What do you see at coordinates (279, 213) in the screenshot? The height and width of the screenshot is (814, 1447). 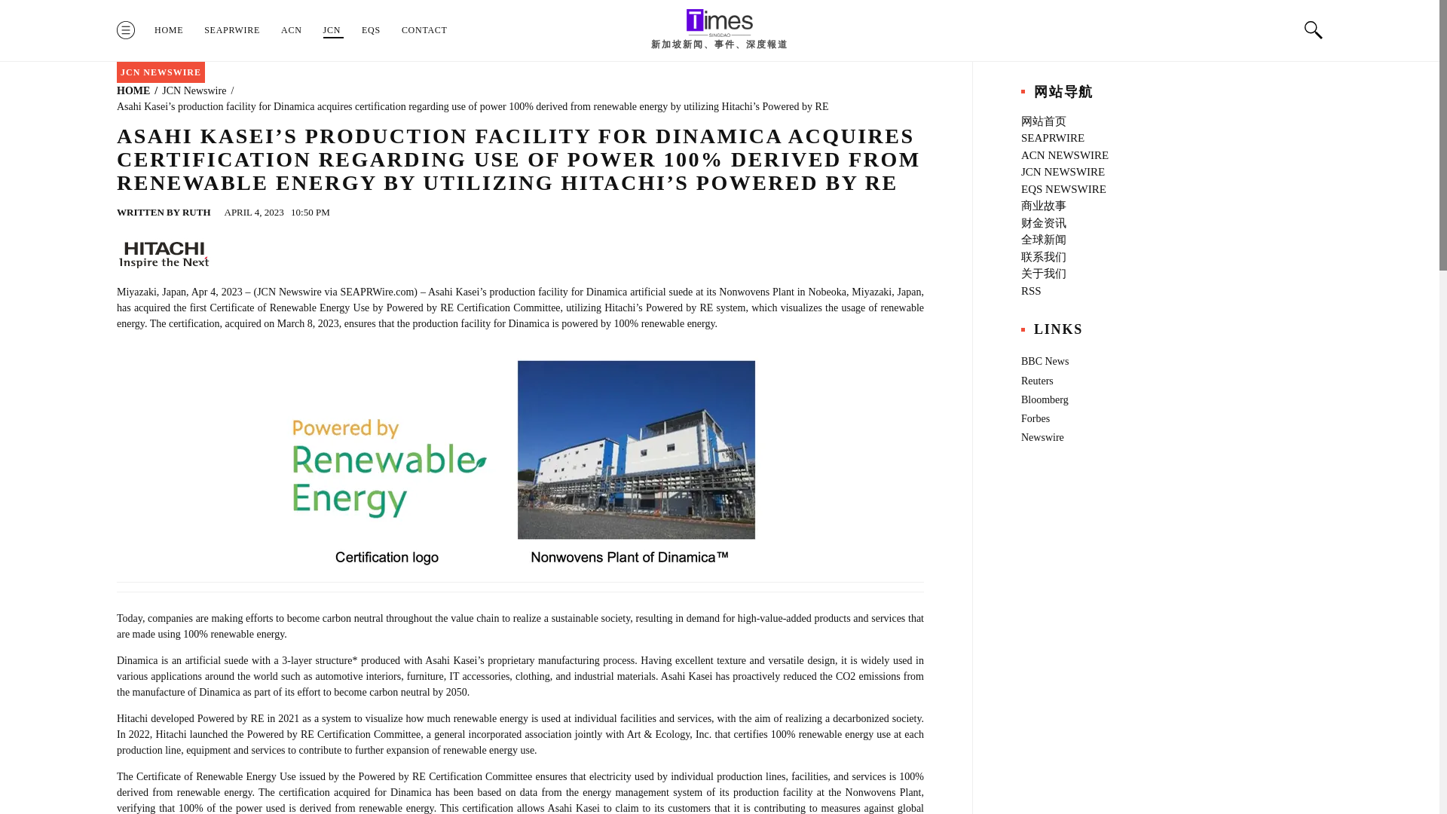 I see `APRIL 4, 2023 10:50 PM` at bounding box center [279, 213].